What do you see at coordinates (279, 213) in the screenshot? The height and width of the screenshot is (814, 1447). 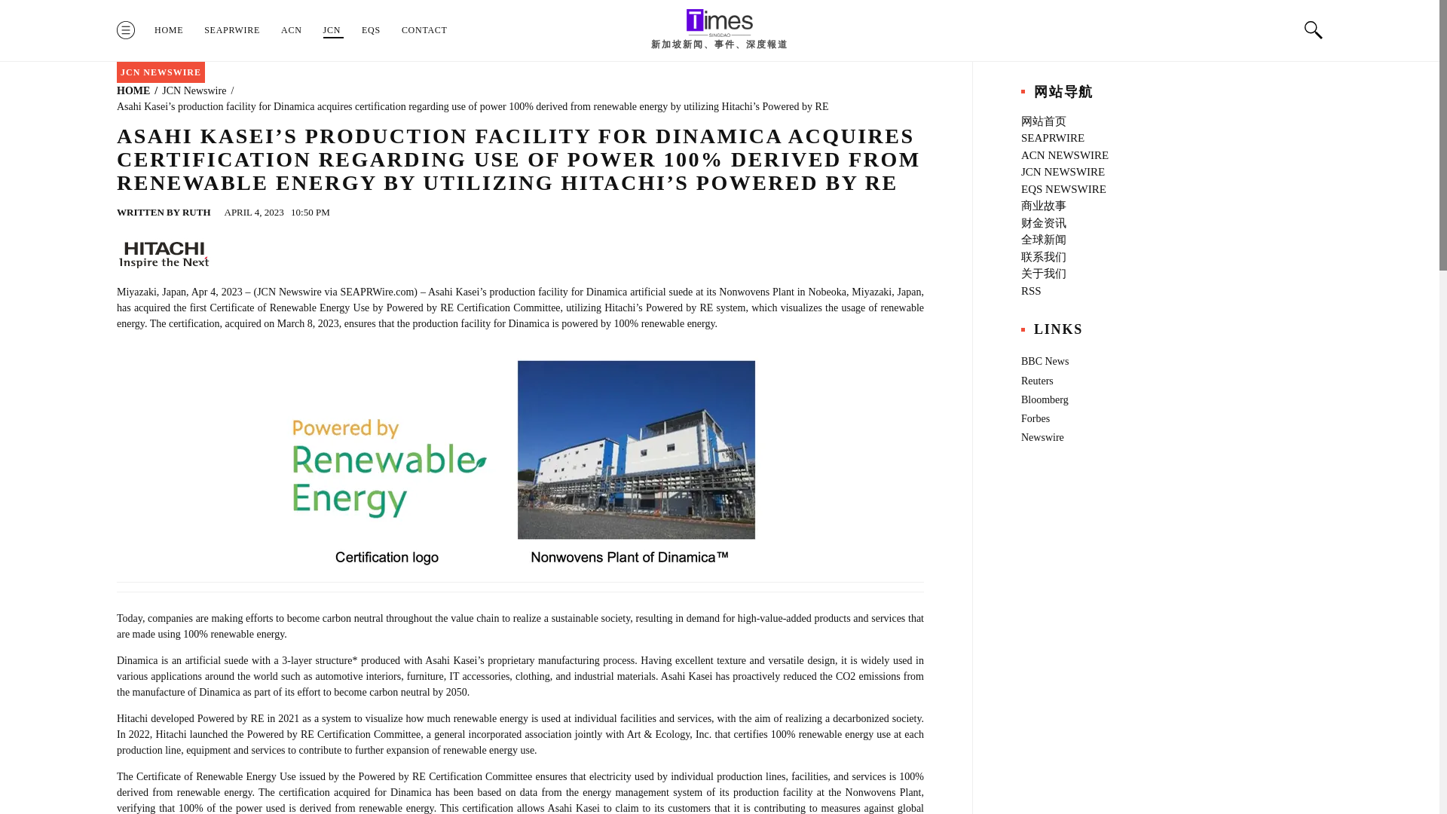 I see `APRIL 4, 2023 10:50 PM` at bounding box center [279, 213].